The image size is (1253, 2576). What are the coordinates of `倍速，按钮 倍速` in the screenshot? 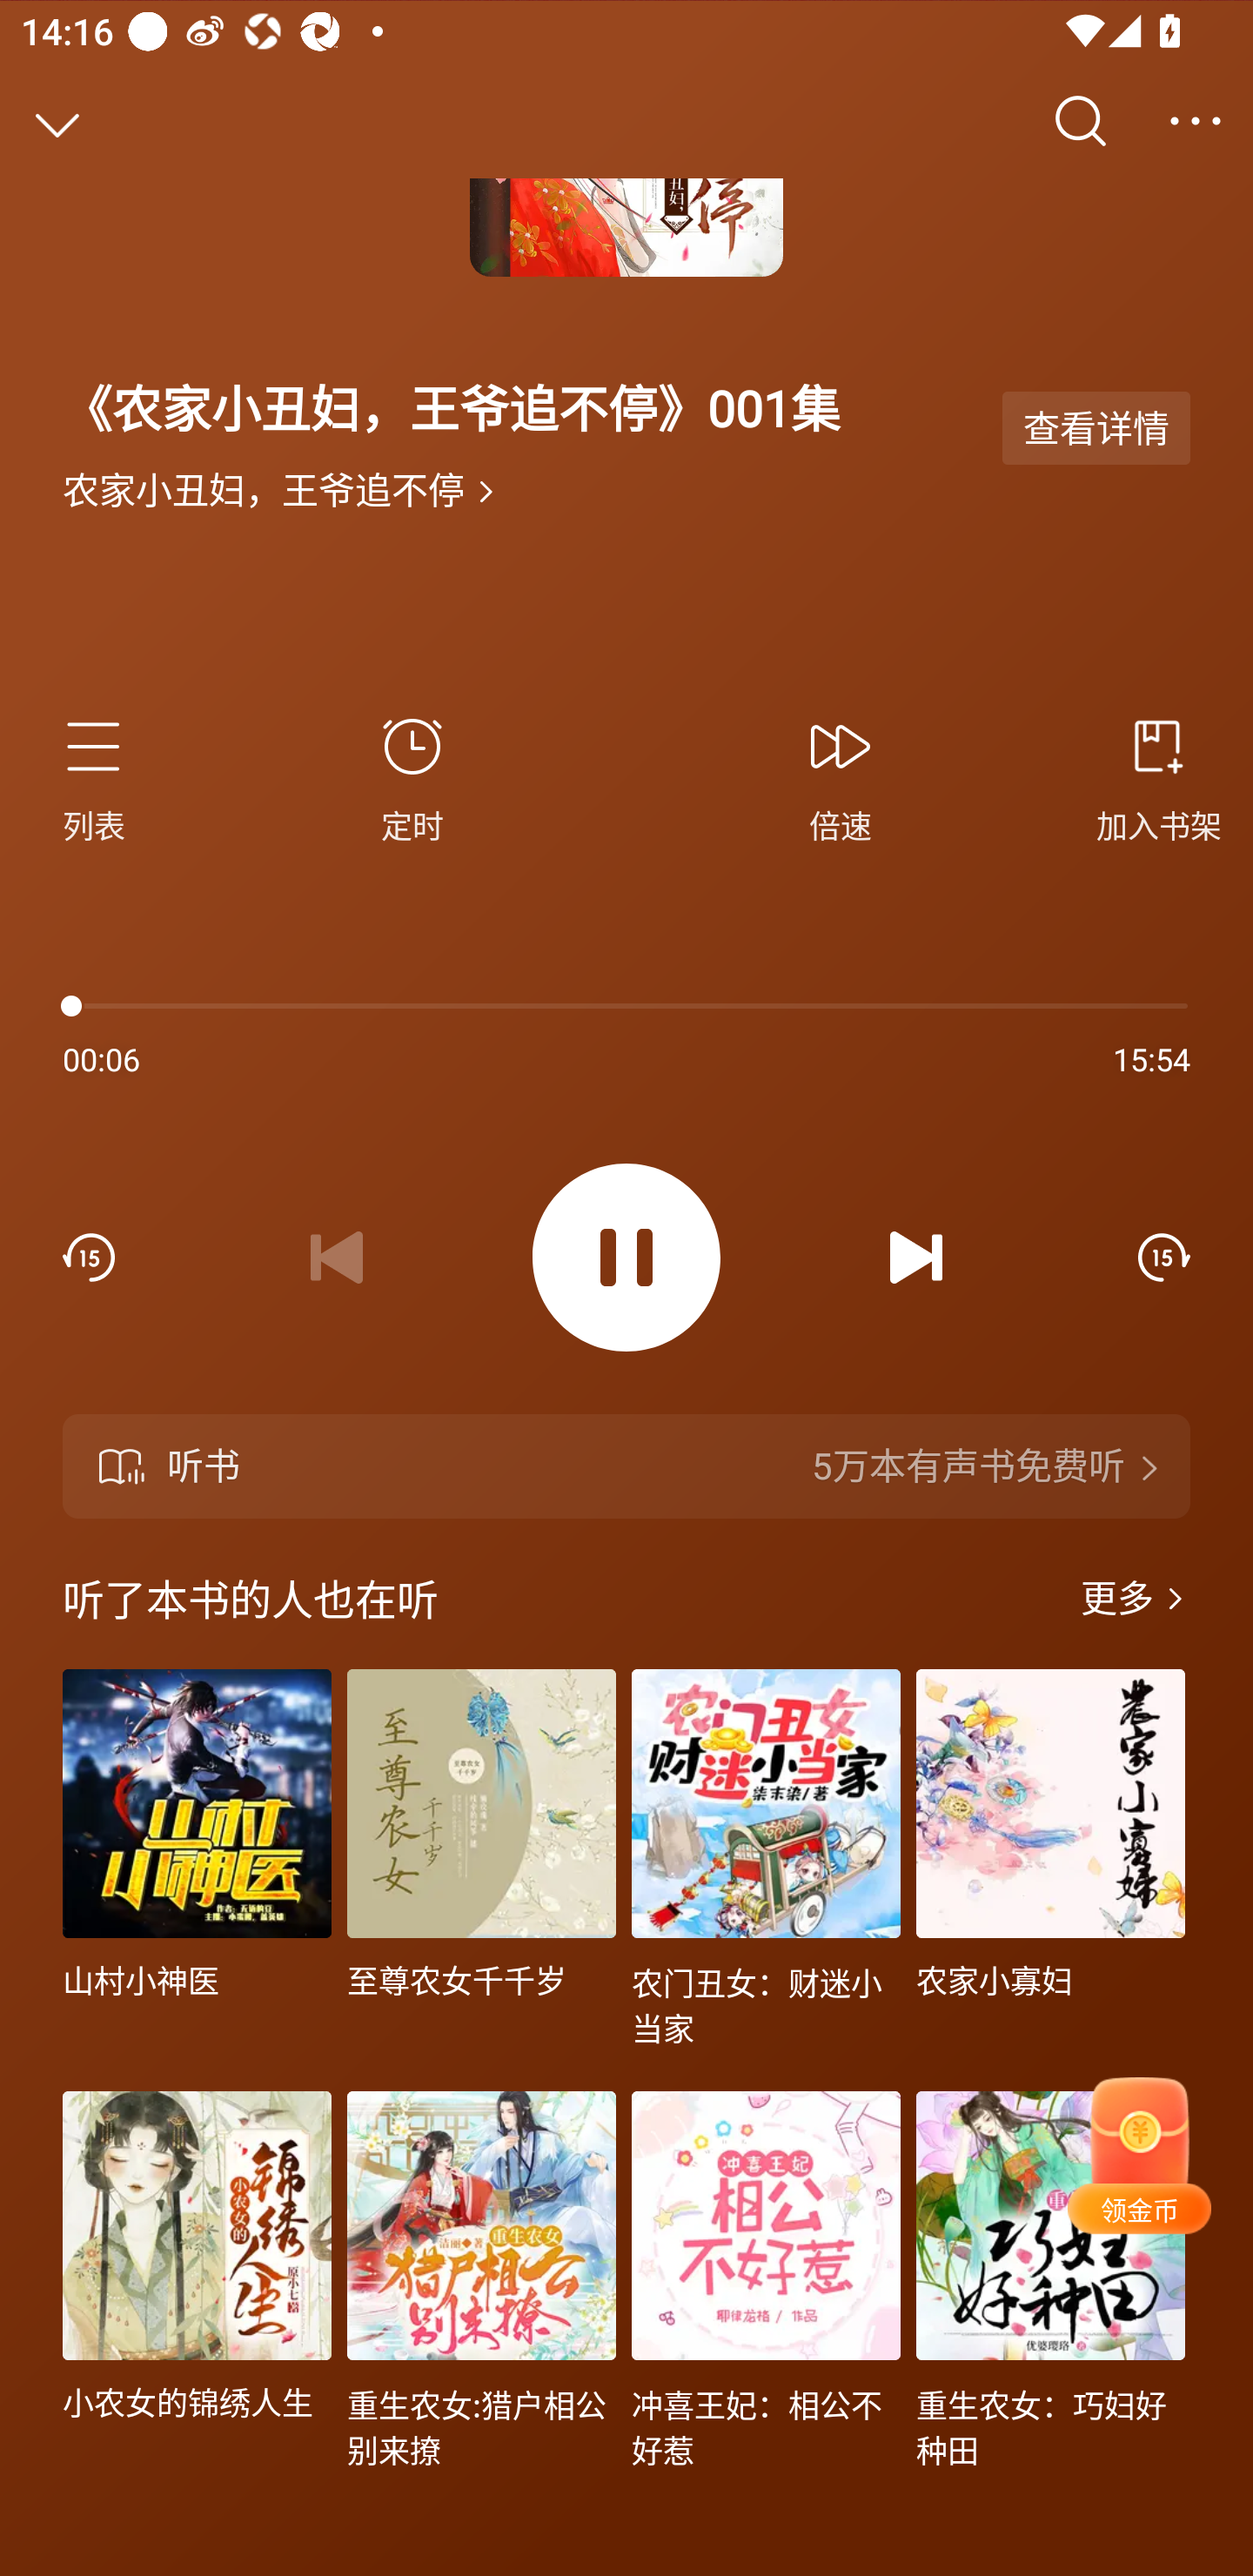 It's located at (841, 776).